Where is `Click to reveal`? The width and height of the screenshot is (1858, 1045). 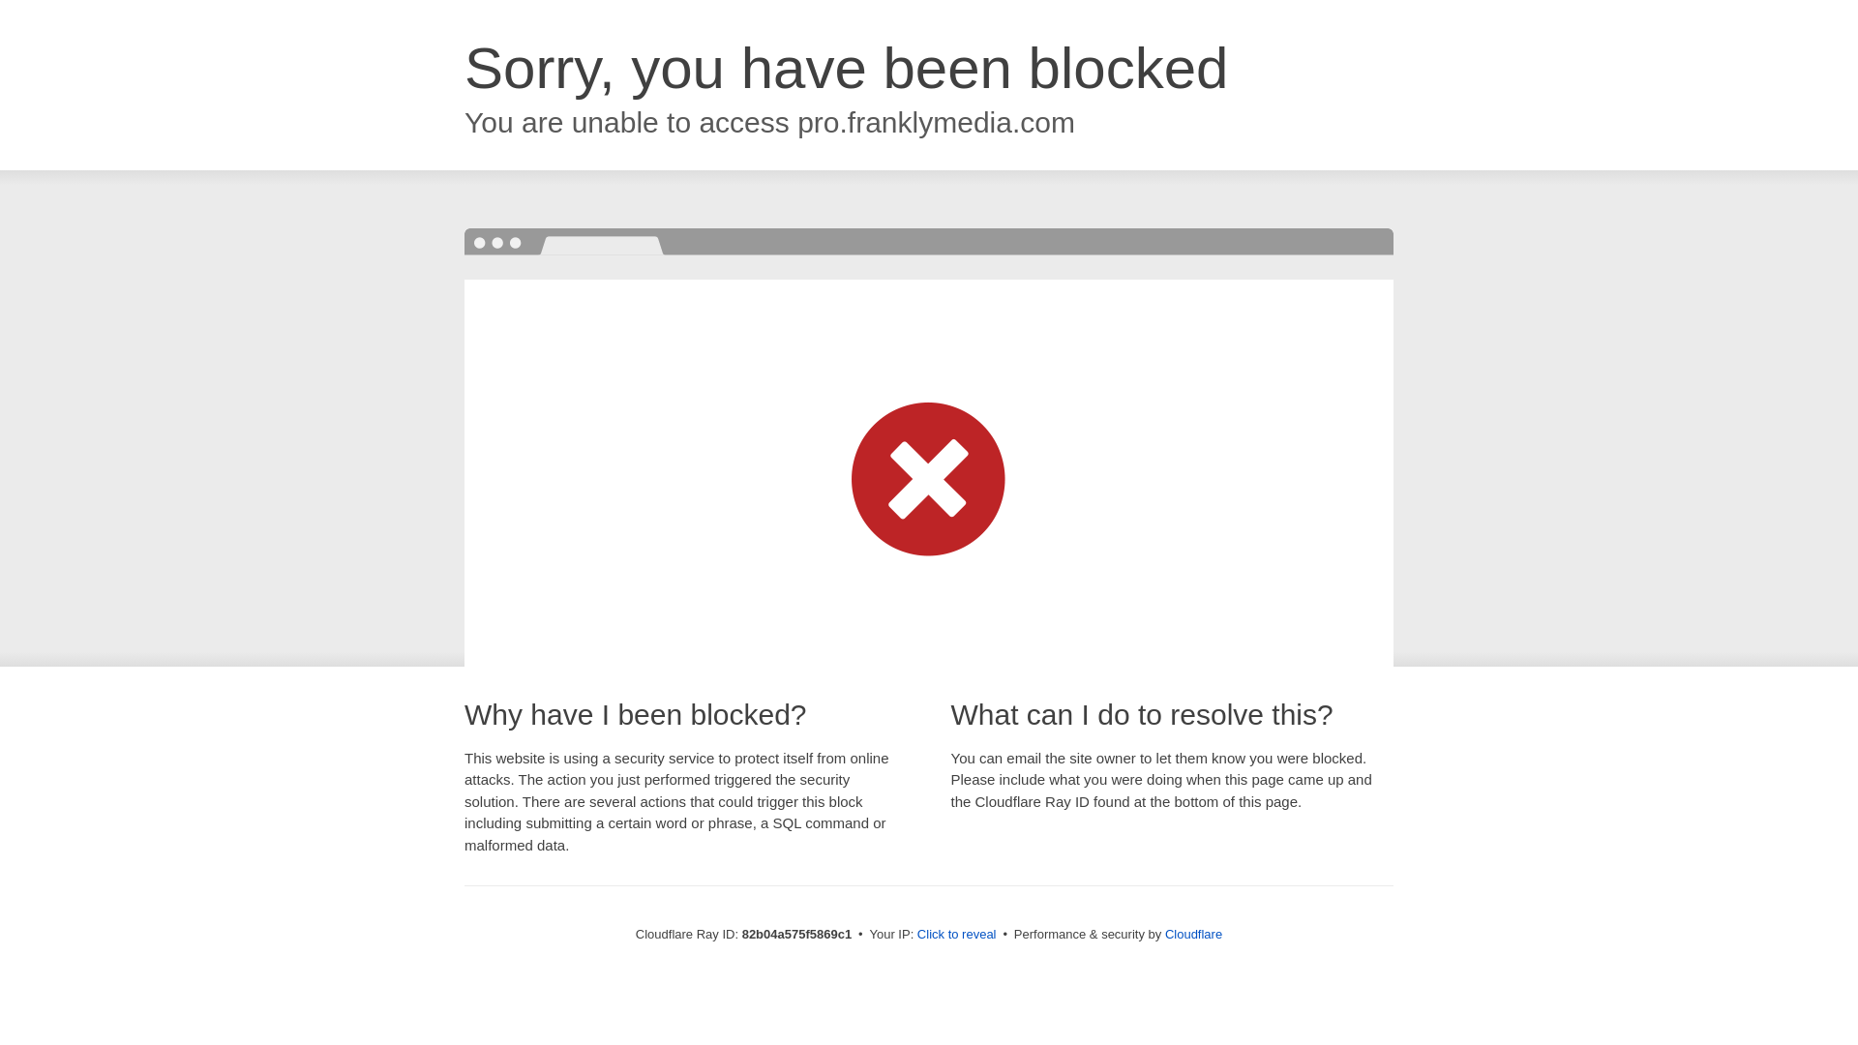
Click to reveal is located at coordinates (957, 935).